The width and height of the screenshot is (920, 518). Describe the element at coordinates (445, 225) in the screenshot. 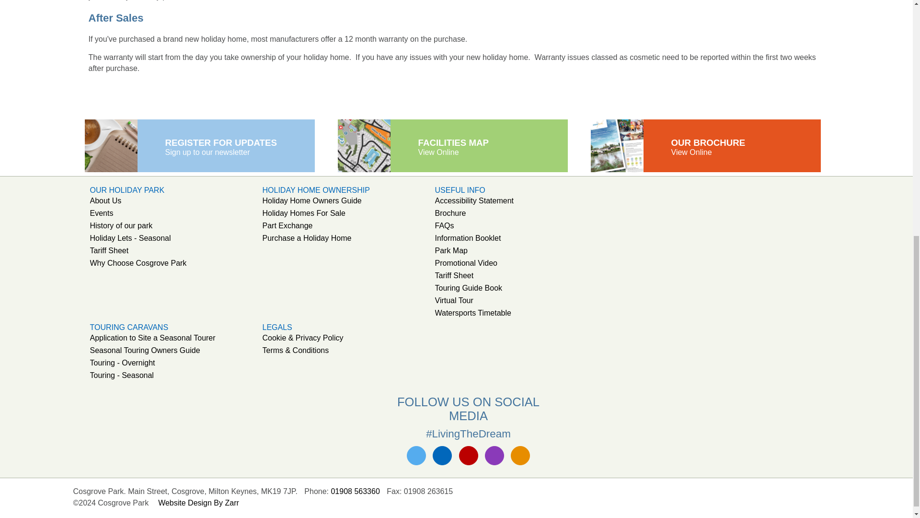

I see `FAQs` at that location.